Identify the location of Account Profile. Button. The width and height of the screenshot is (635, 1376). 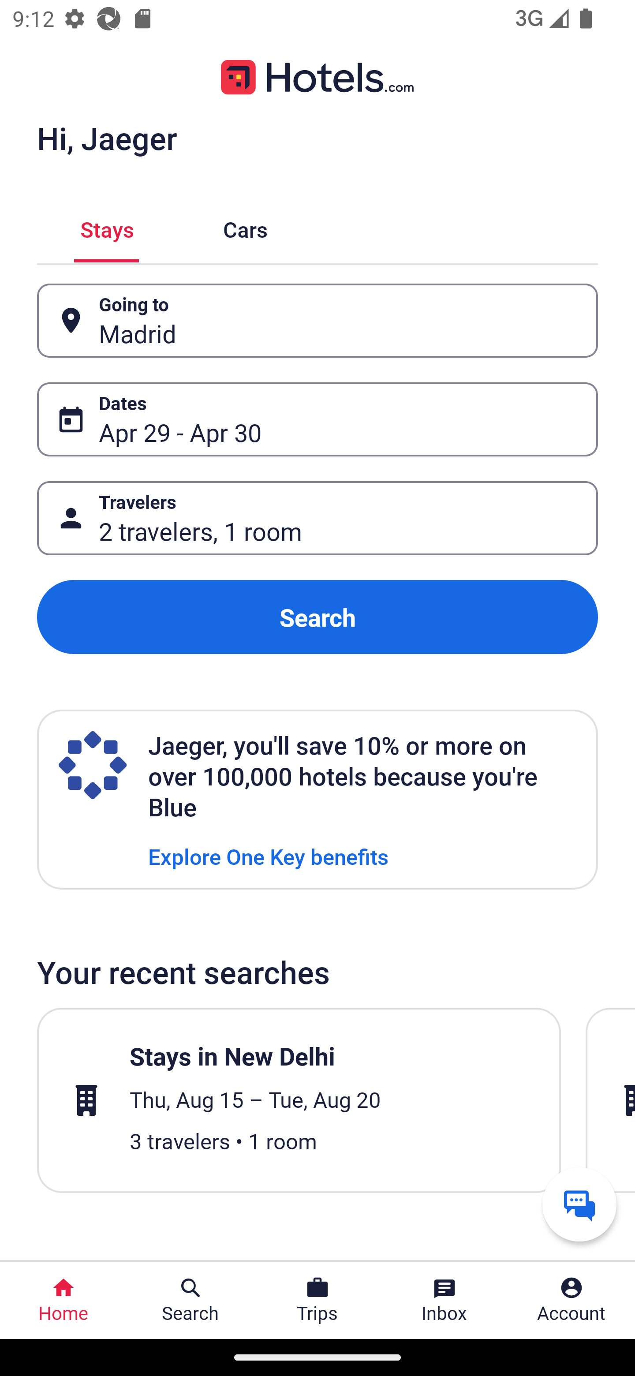
(571, 1300).